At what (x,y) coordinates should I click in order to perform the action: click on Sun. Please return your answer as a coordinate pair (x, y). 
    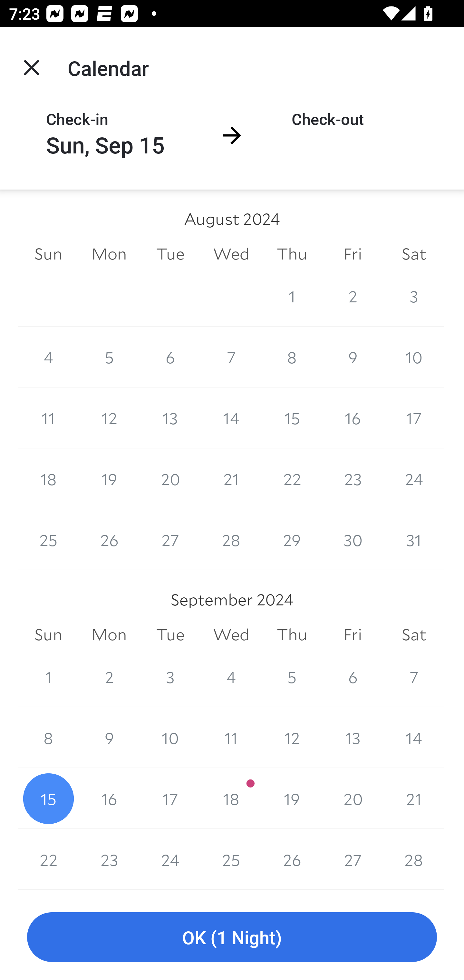
    Looking at the image, I should click on (48, 253).